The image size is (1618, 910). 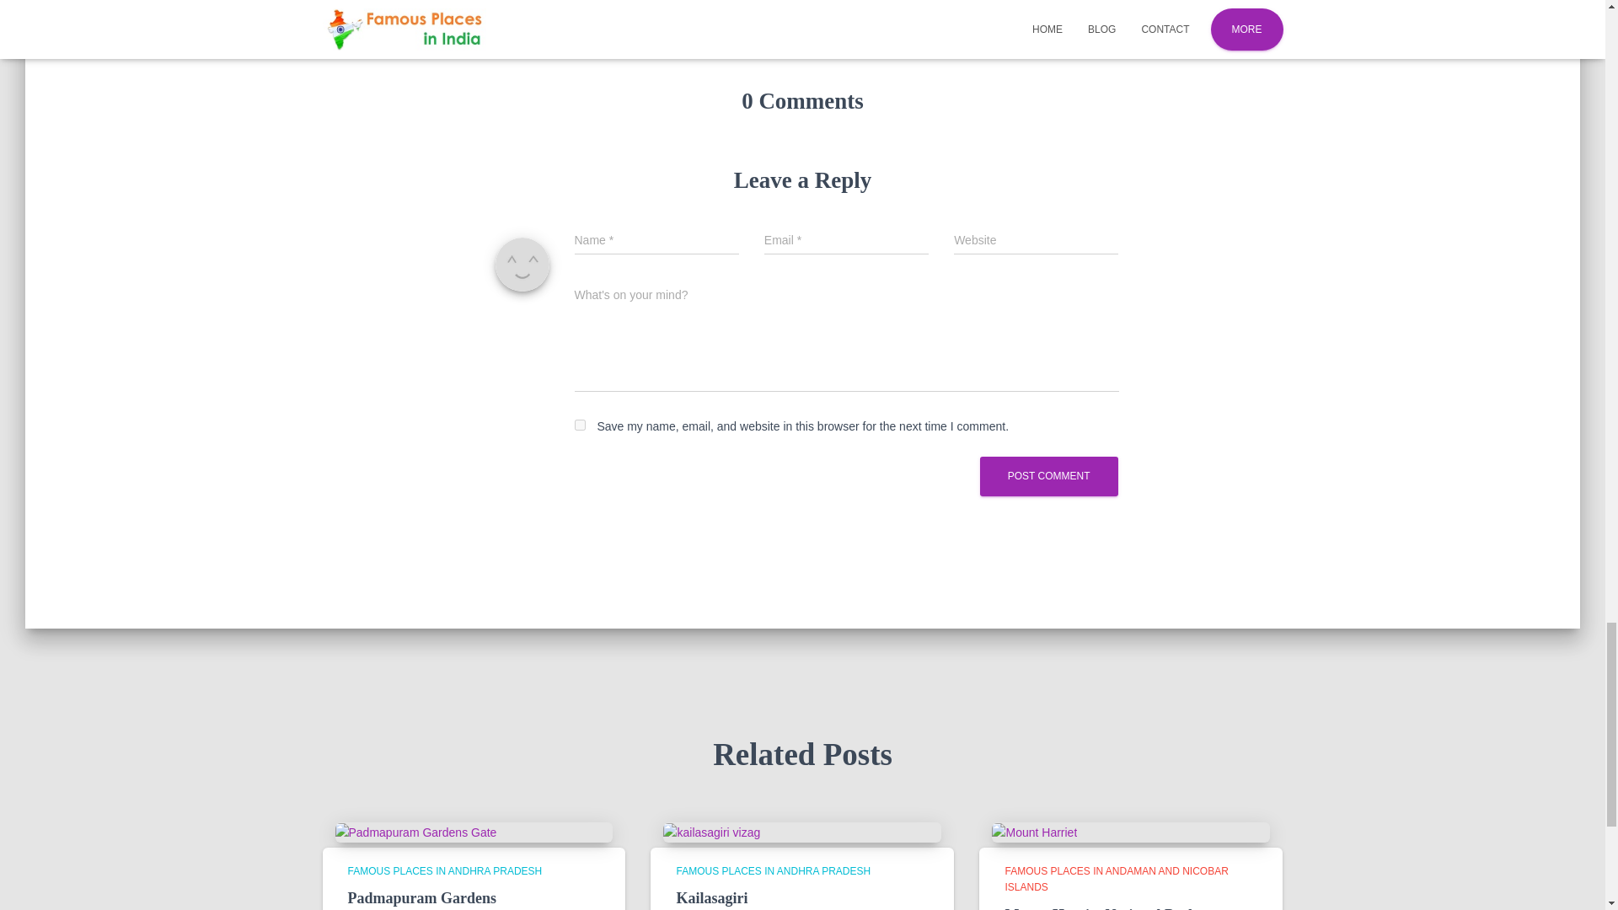 I want to click on View all posts in Famous Places in Andhra Pradesh, so click(x=445, y=871).